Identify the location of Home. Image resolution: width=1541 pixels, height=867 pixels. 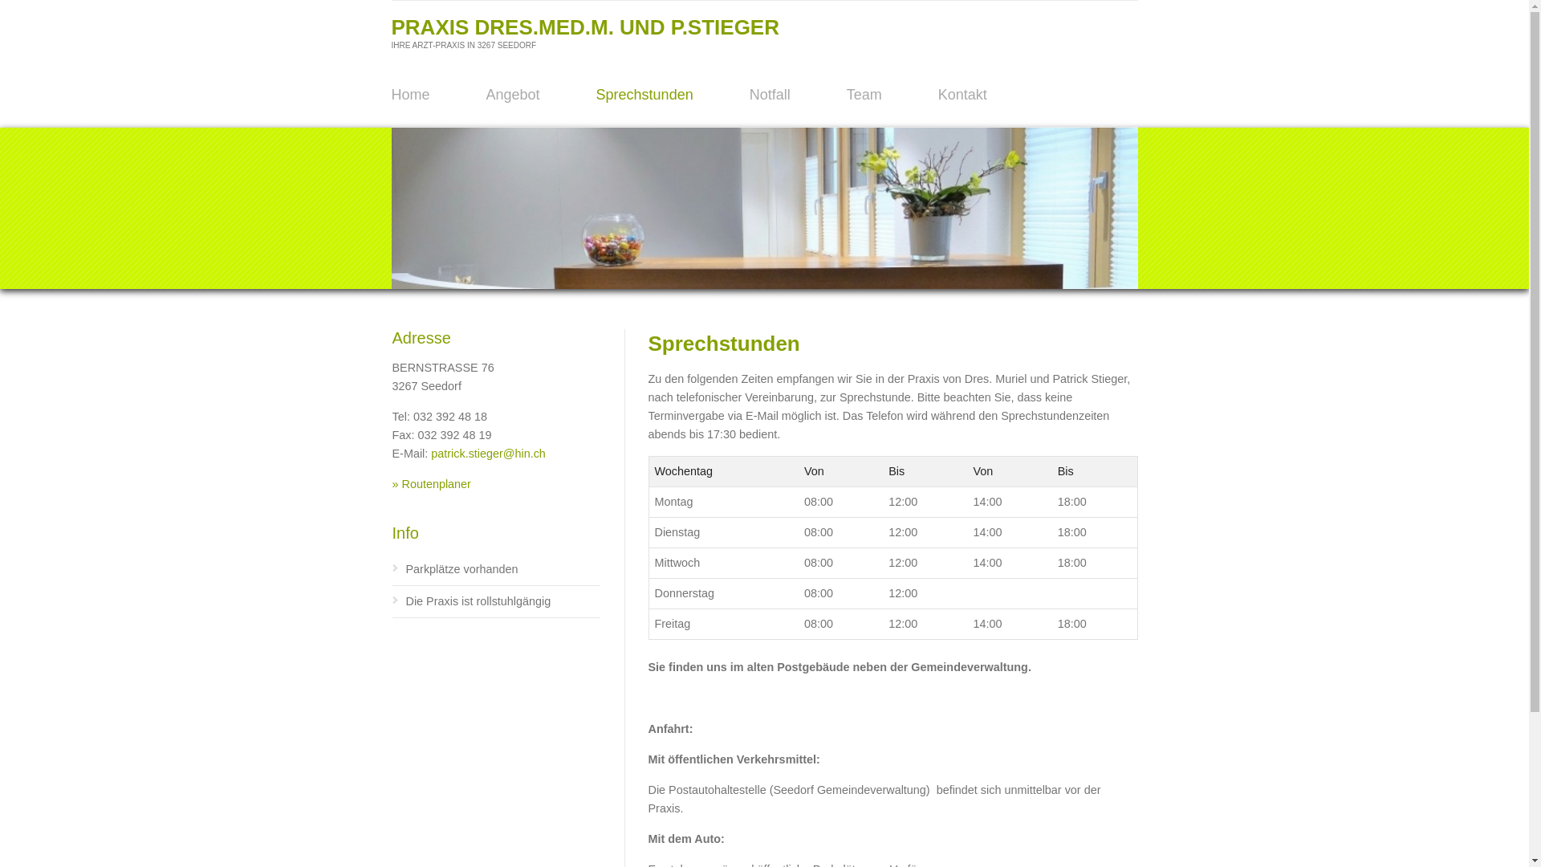
(411, 95).